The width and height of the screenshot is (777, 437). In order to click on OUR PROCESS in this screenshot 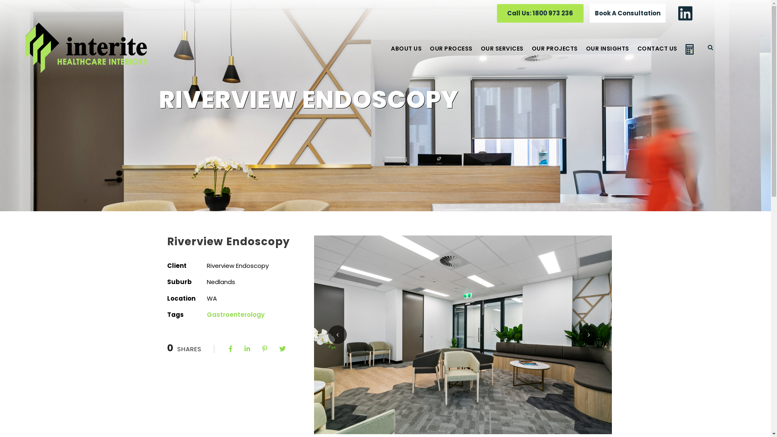, I will do `click(451, 54)`.